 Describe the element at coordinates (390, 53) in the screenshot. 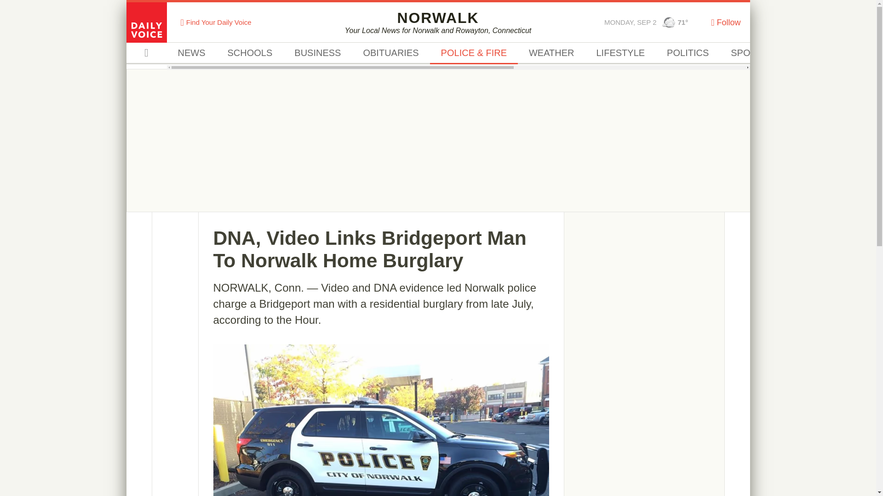

I see `OBITUARIES` at that location.